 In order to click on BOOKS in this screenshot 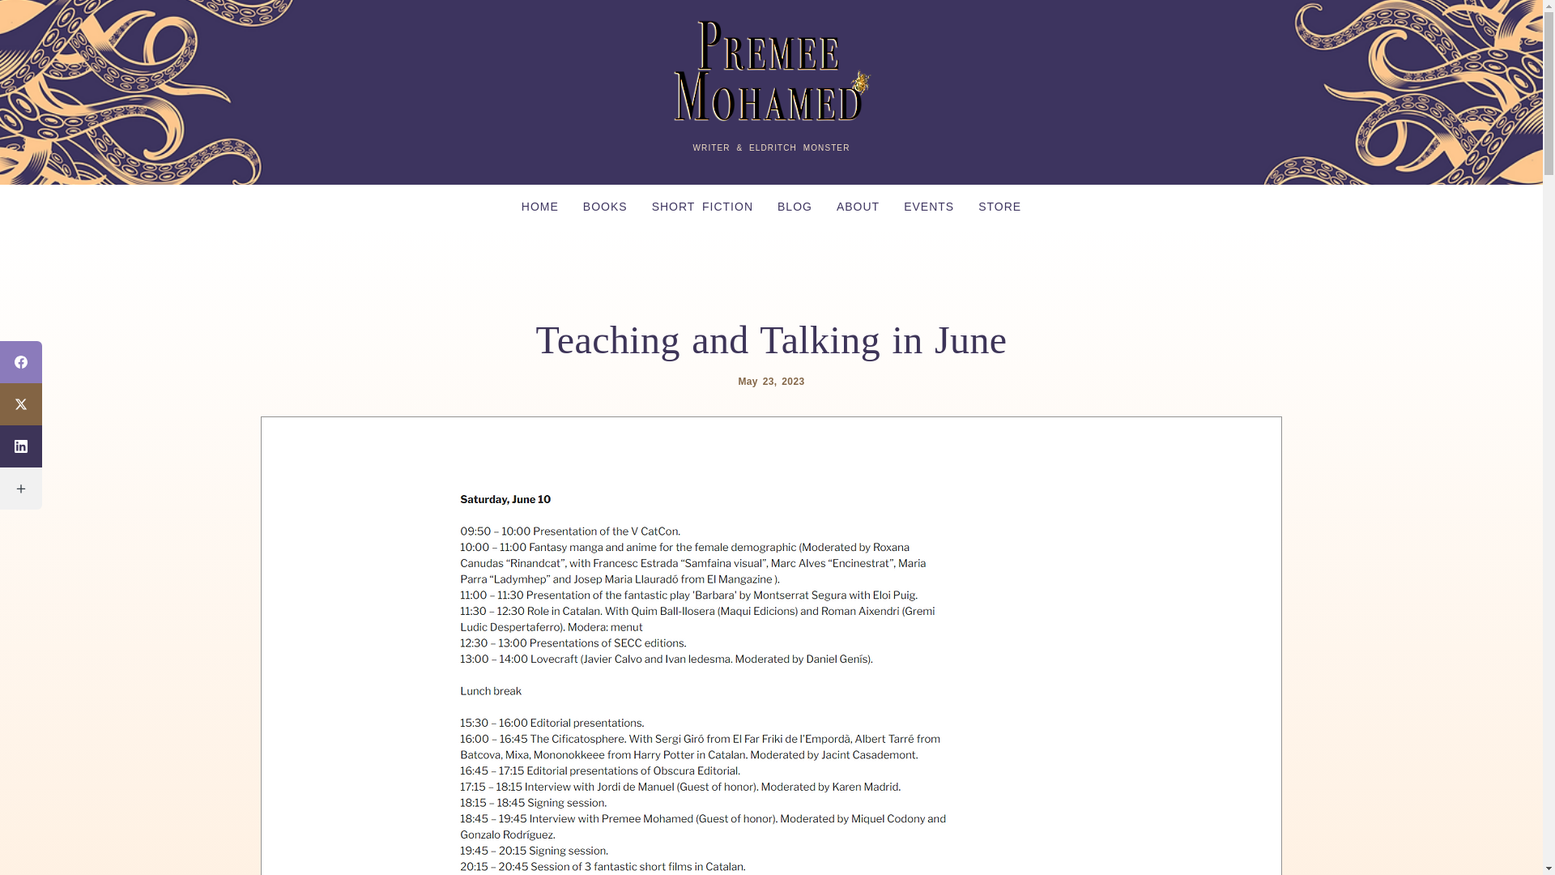, I will do `click(604, 206)`.